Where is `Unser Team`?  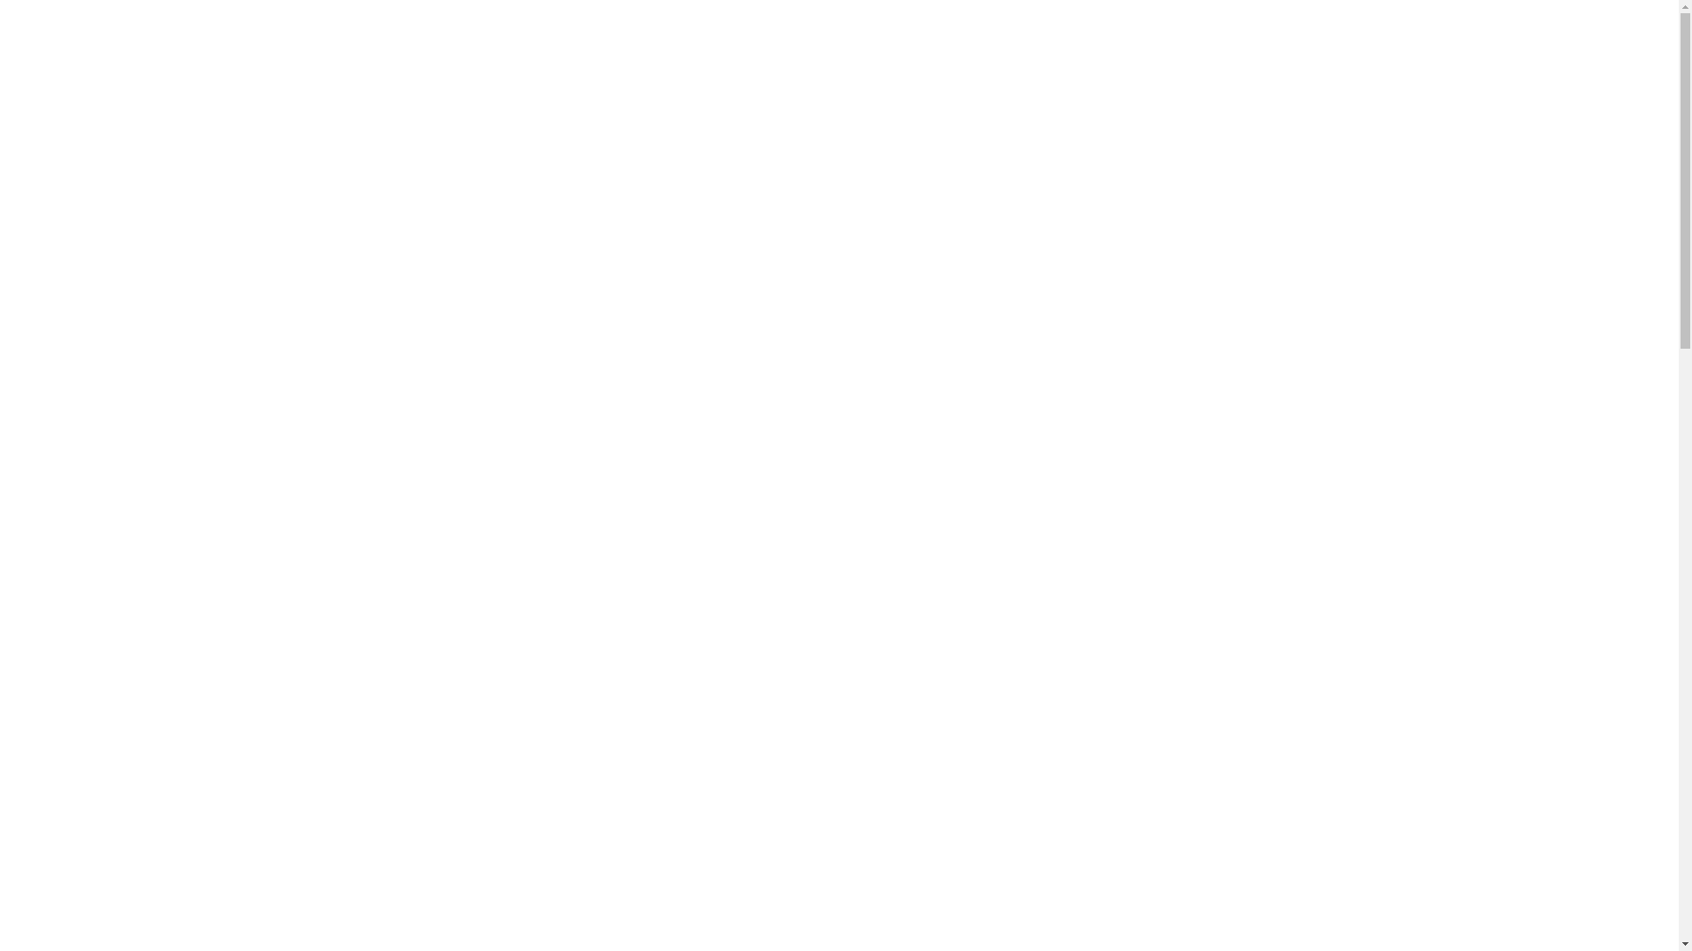
Unser Team is located at coordinates (76, 222).